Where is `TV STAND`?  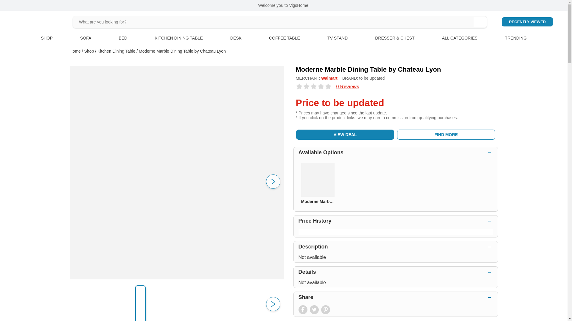
TV STAND is located at coordinates (337, 38).